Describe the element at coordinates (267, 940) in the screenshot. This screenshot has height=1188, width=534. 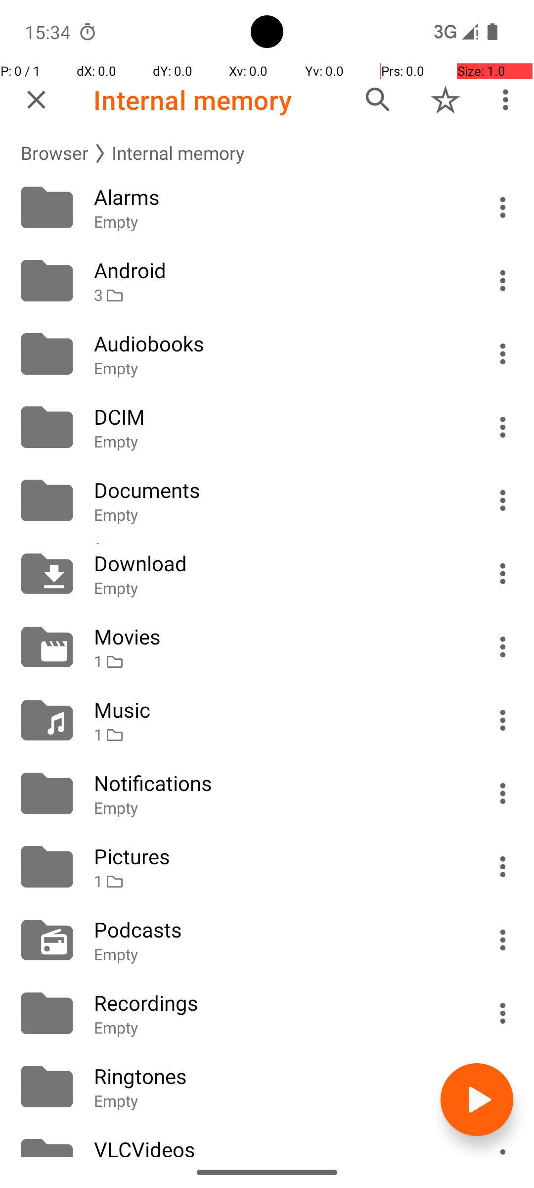
I see `Folder: Podcasts, Empty` at that location.